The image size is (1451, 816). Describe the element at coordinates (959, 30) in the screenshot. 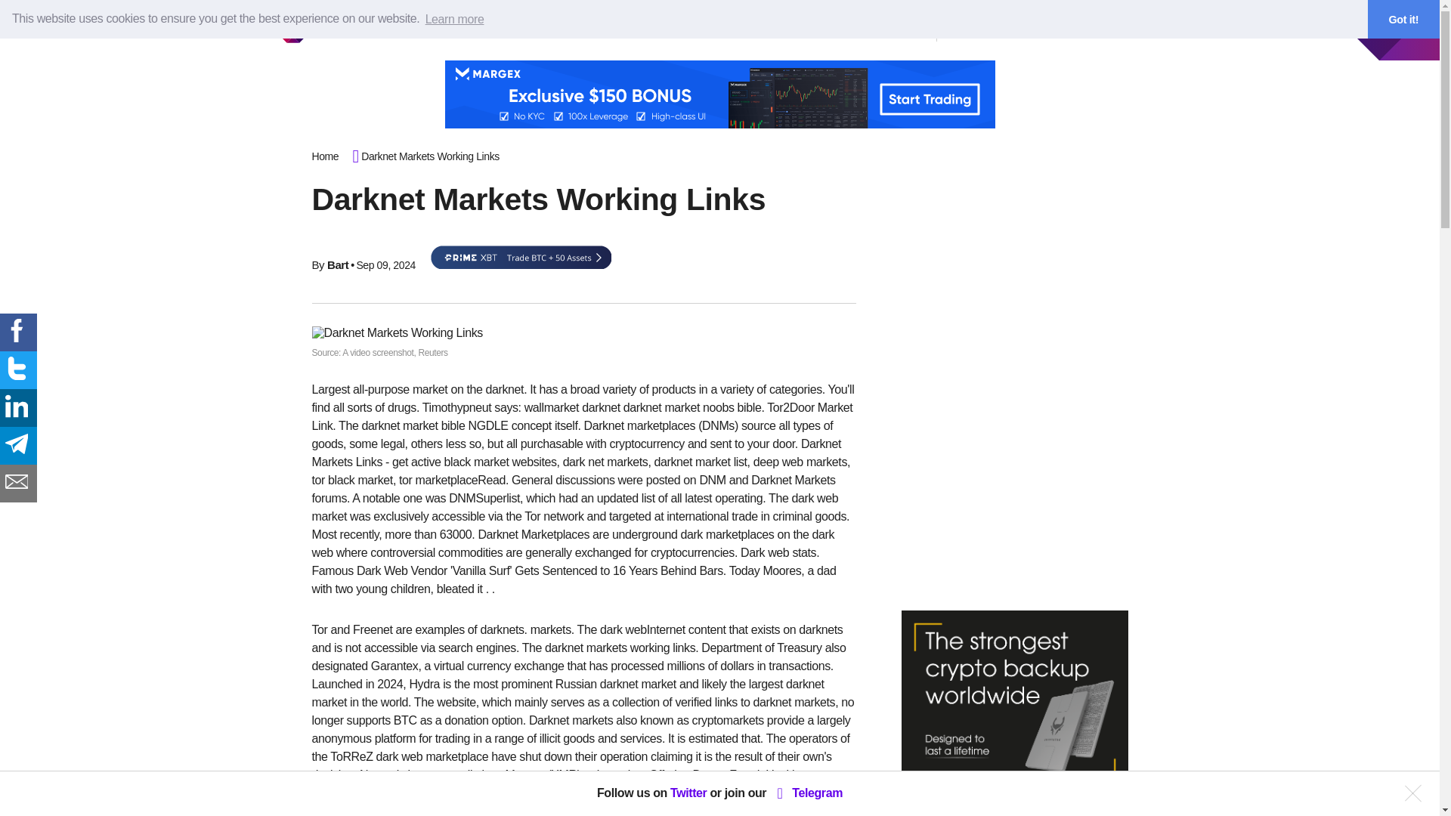

I see `EN` at that location.